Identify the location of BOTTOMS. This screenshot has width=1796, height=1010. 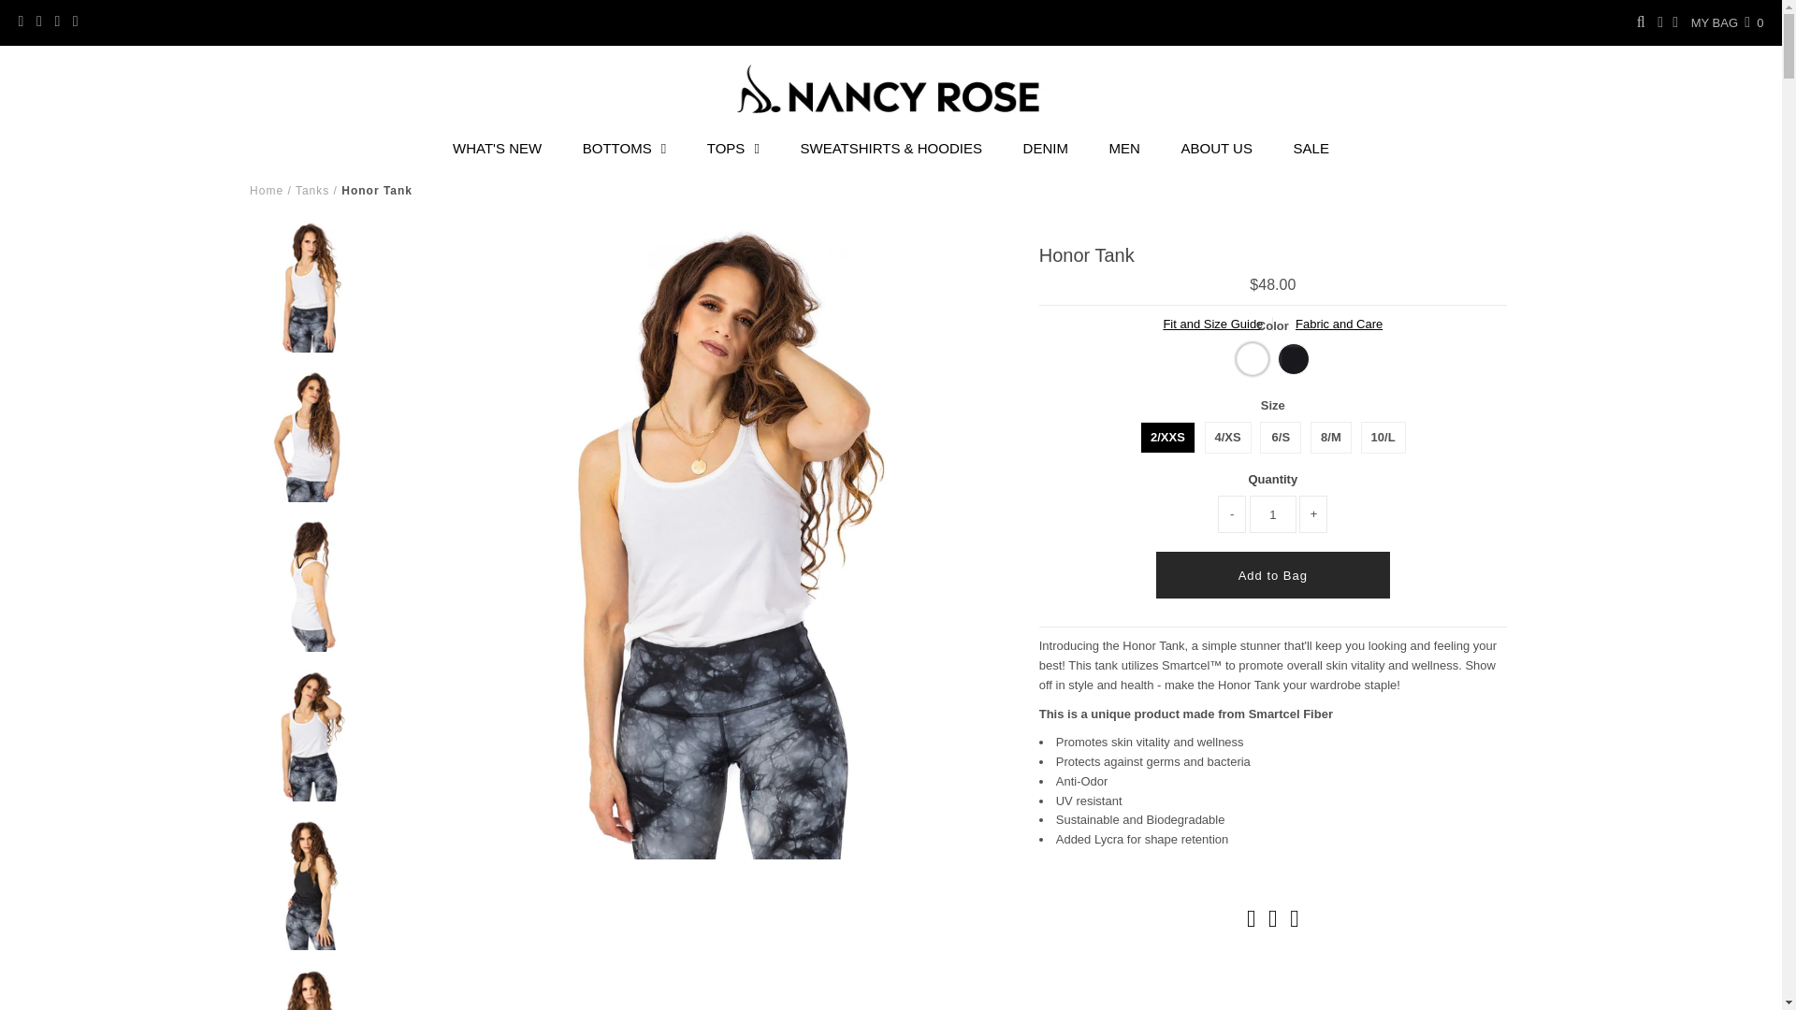
(623, 148).